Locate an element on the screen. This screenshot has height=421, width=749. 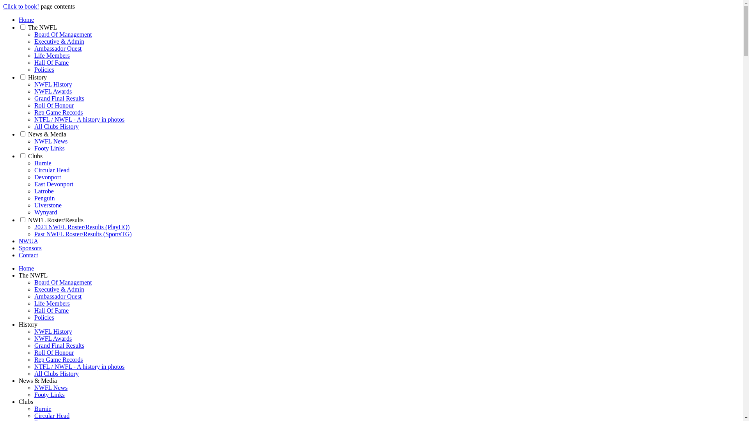
Past NWFL Roster/Results (SportsTG) is located at coordinates (83, 234).